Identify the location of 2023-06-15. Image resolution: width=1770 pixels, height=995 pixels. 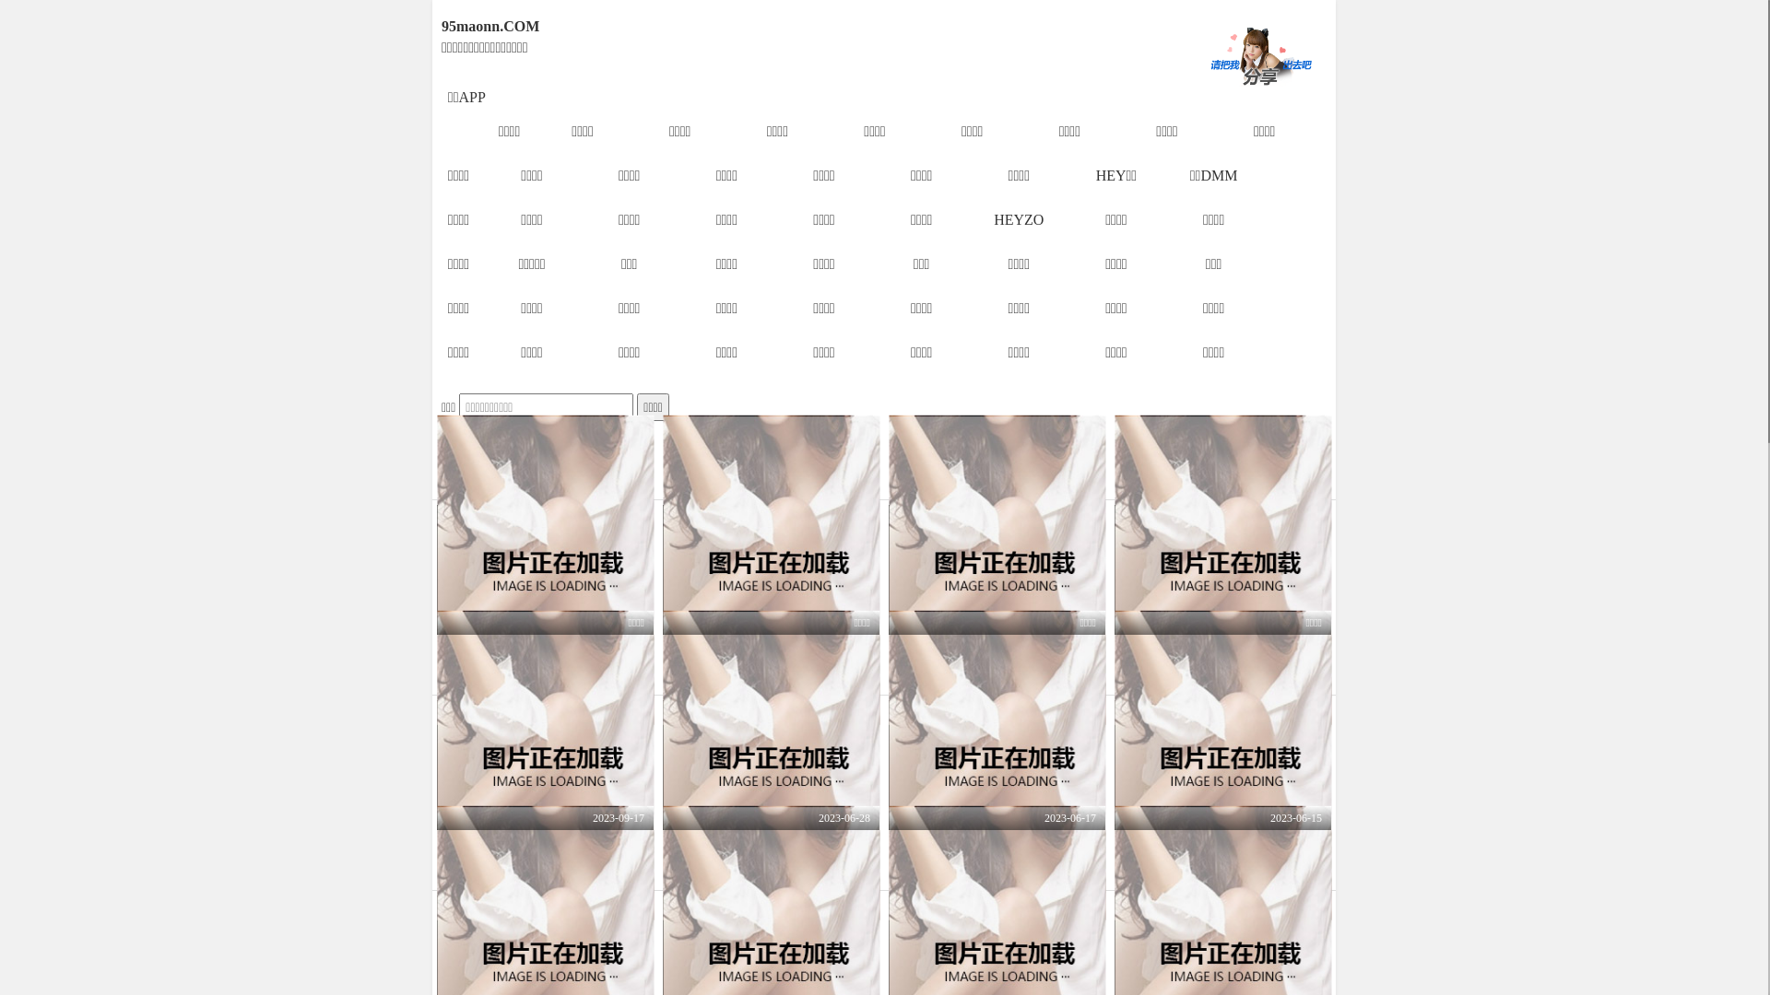
(1222, 765).